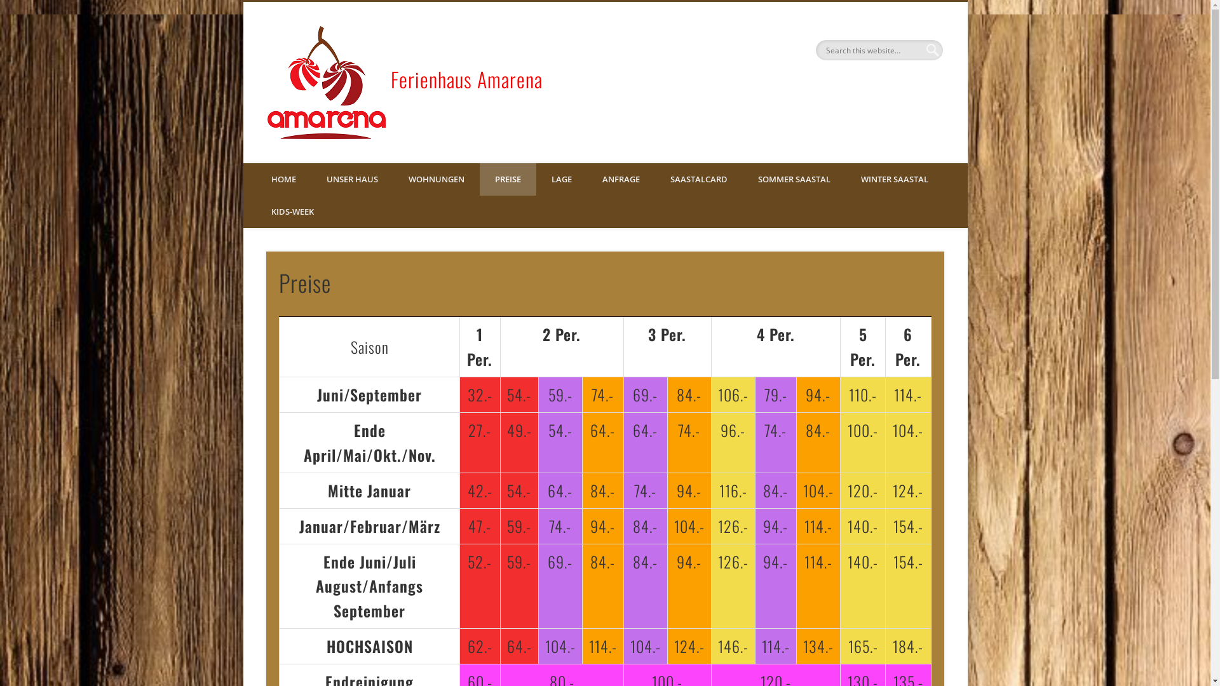 This screenshot has width=1220, height=686. What do you see at coordinates (794, 179) in the screenshot?
I see `SOMMER SAASTAL` at bounding box center [794, 179].